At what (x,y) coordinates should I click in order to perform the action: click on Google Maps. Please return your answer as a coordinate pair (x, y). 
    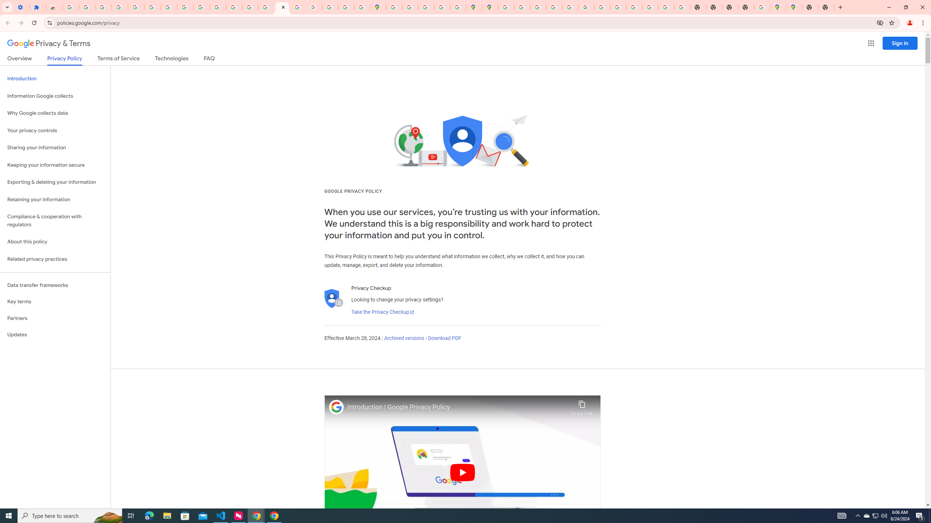
    Looking at the image, I should click on (794, 7).